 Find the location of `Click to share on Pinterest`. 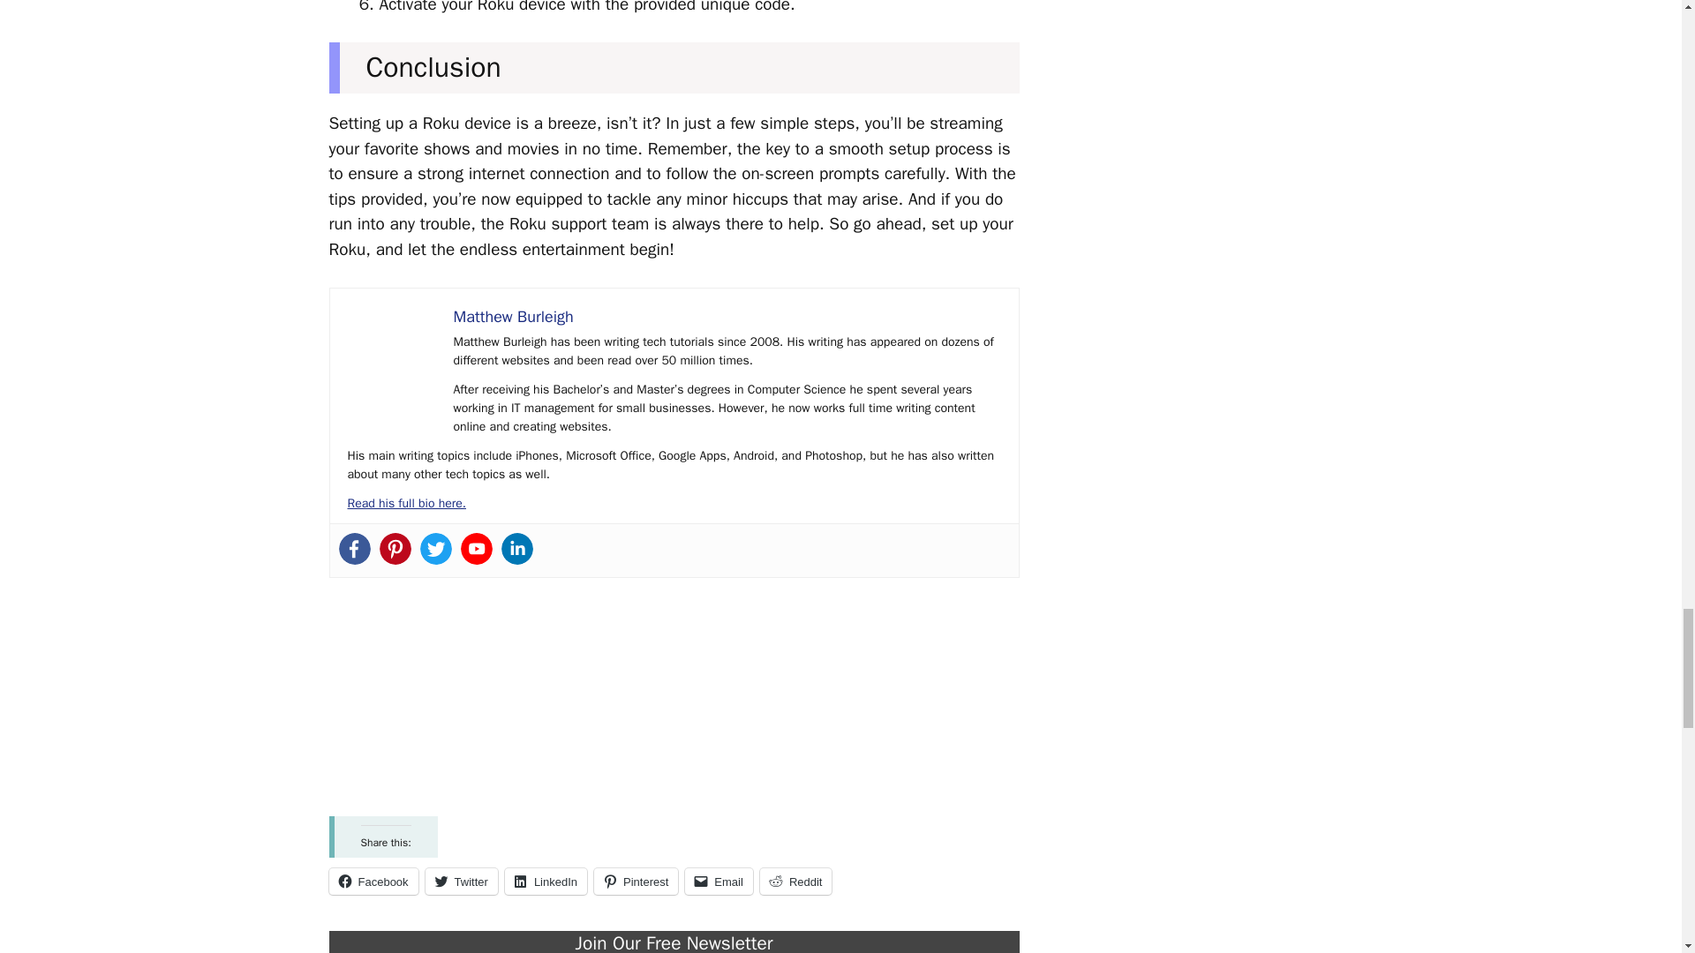

Click to share on Pinterest is located at coordinates (636, 881).